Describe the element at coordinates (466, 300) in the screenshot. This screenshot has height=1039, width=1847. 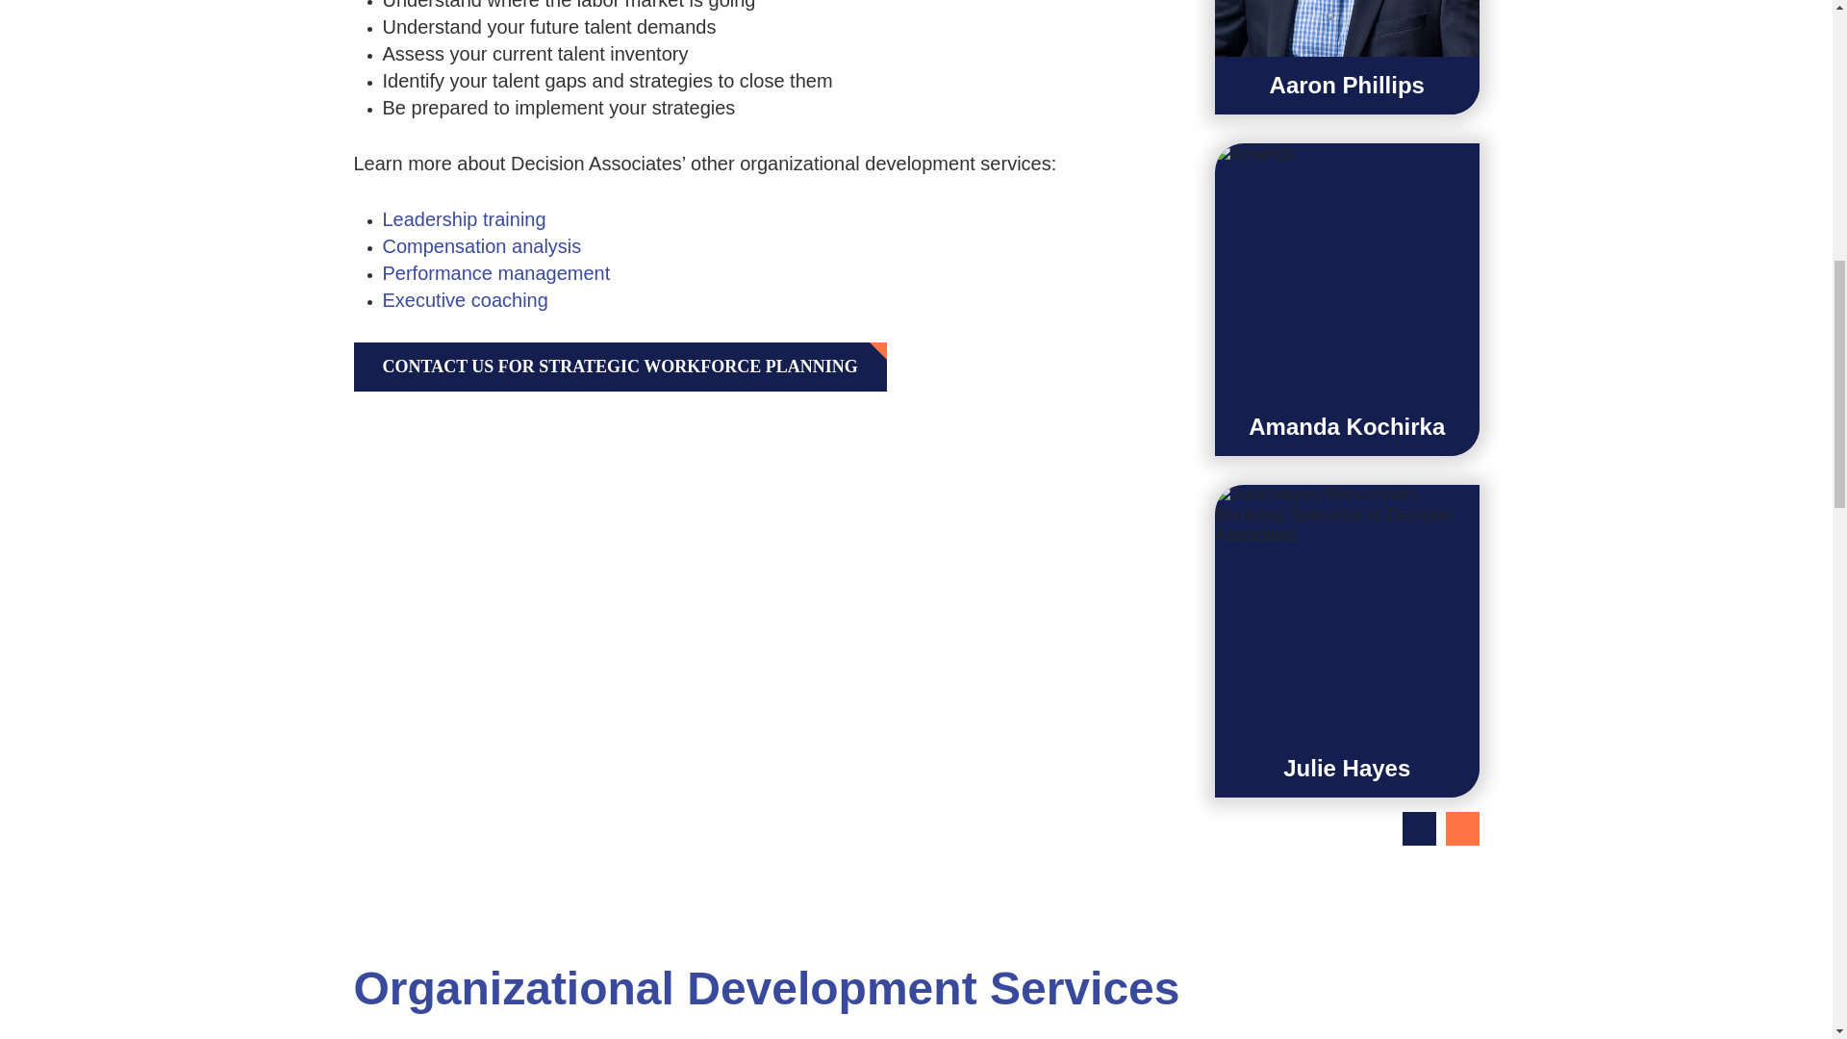
I see `Executive coaching` at that location.